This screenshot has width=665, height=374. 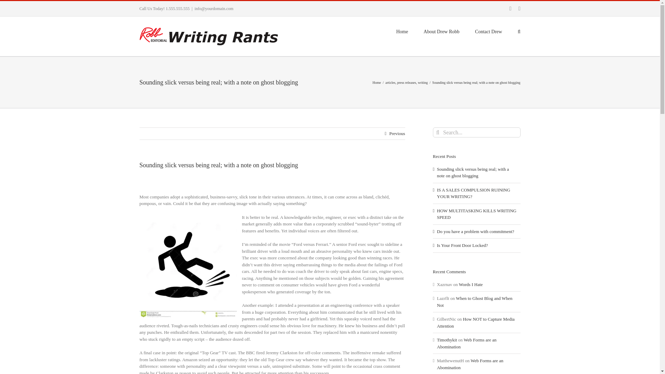 What do you see at coordinates (391, 82) in the screenshot?
I see `articles` at bounding box center [391, 82].